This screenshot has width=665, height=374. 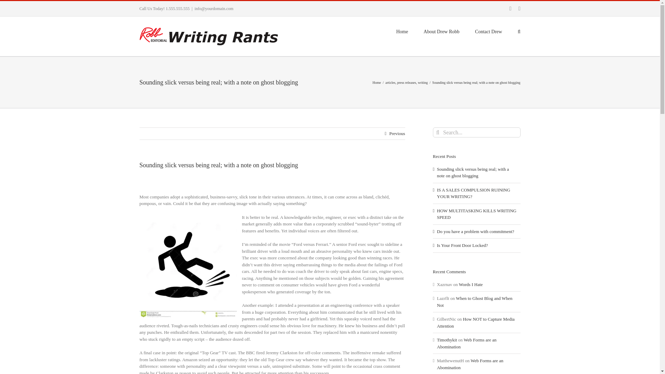 What do you see at coordinates (391, 82) in the screenshot?
I see `articles` at bounding box center [391, 82].